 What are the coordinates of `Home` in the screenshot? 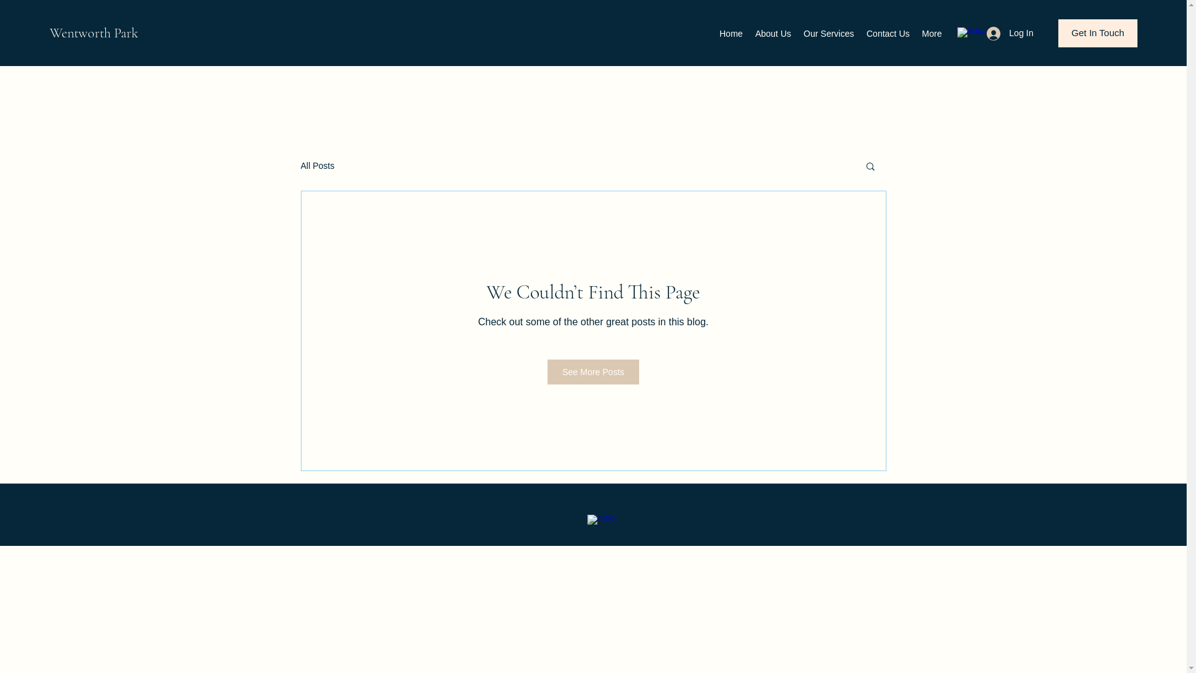 It's located at (731, 34).